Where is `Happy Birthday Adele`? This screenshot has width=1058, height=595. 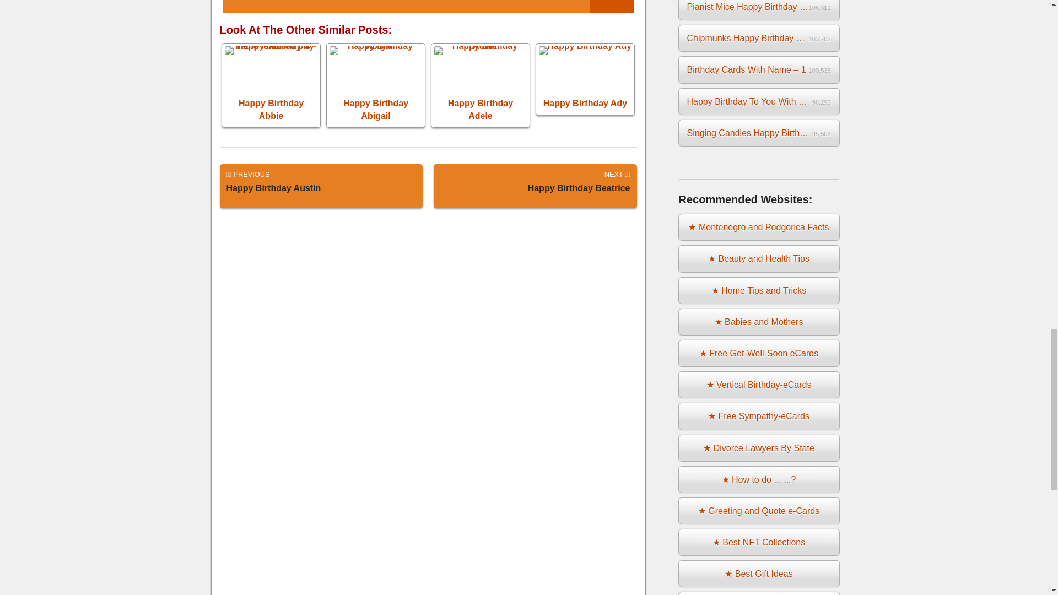 Happy Birthday Adele is located at coordinates (481, 85).